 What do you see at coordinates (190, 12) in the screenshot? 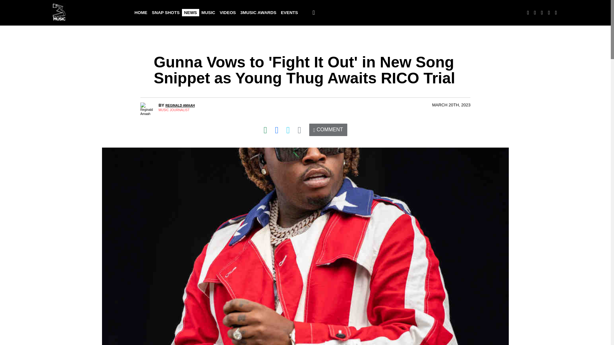
I see `NEWS` at bounding box center [190, 12].